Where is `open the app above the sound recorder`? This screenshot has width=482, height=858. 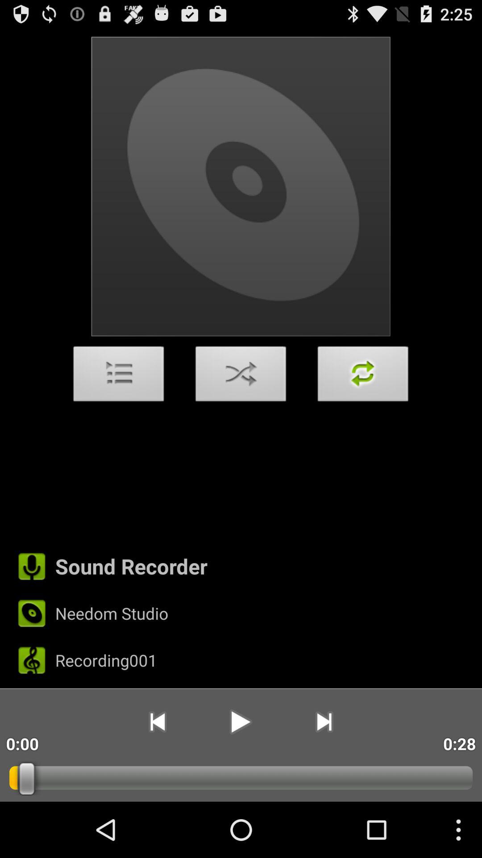 open the app above the sound recorder is located at coordinates (241, 376).